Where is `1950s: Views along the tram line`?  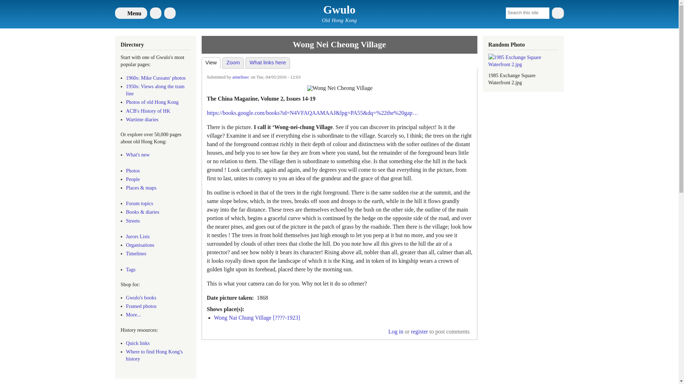 1950s: Views along the tram line is located at coordinates (155, 90).